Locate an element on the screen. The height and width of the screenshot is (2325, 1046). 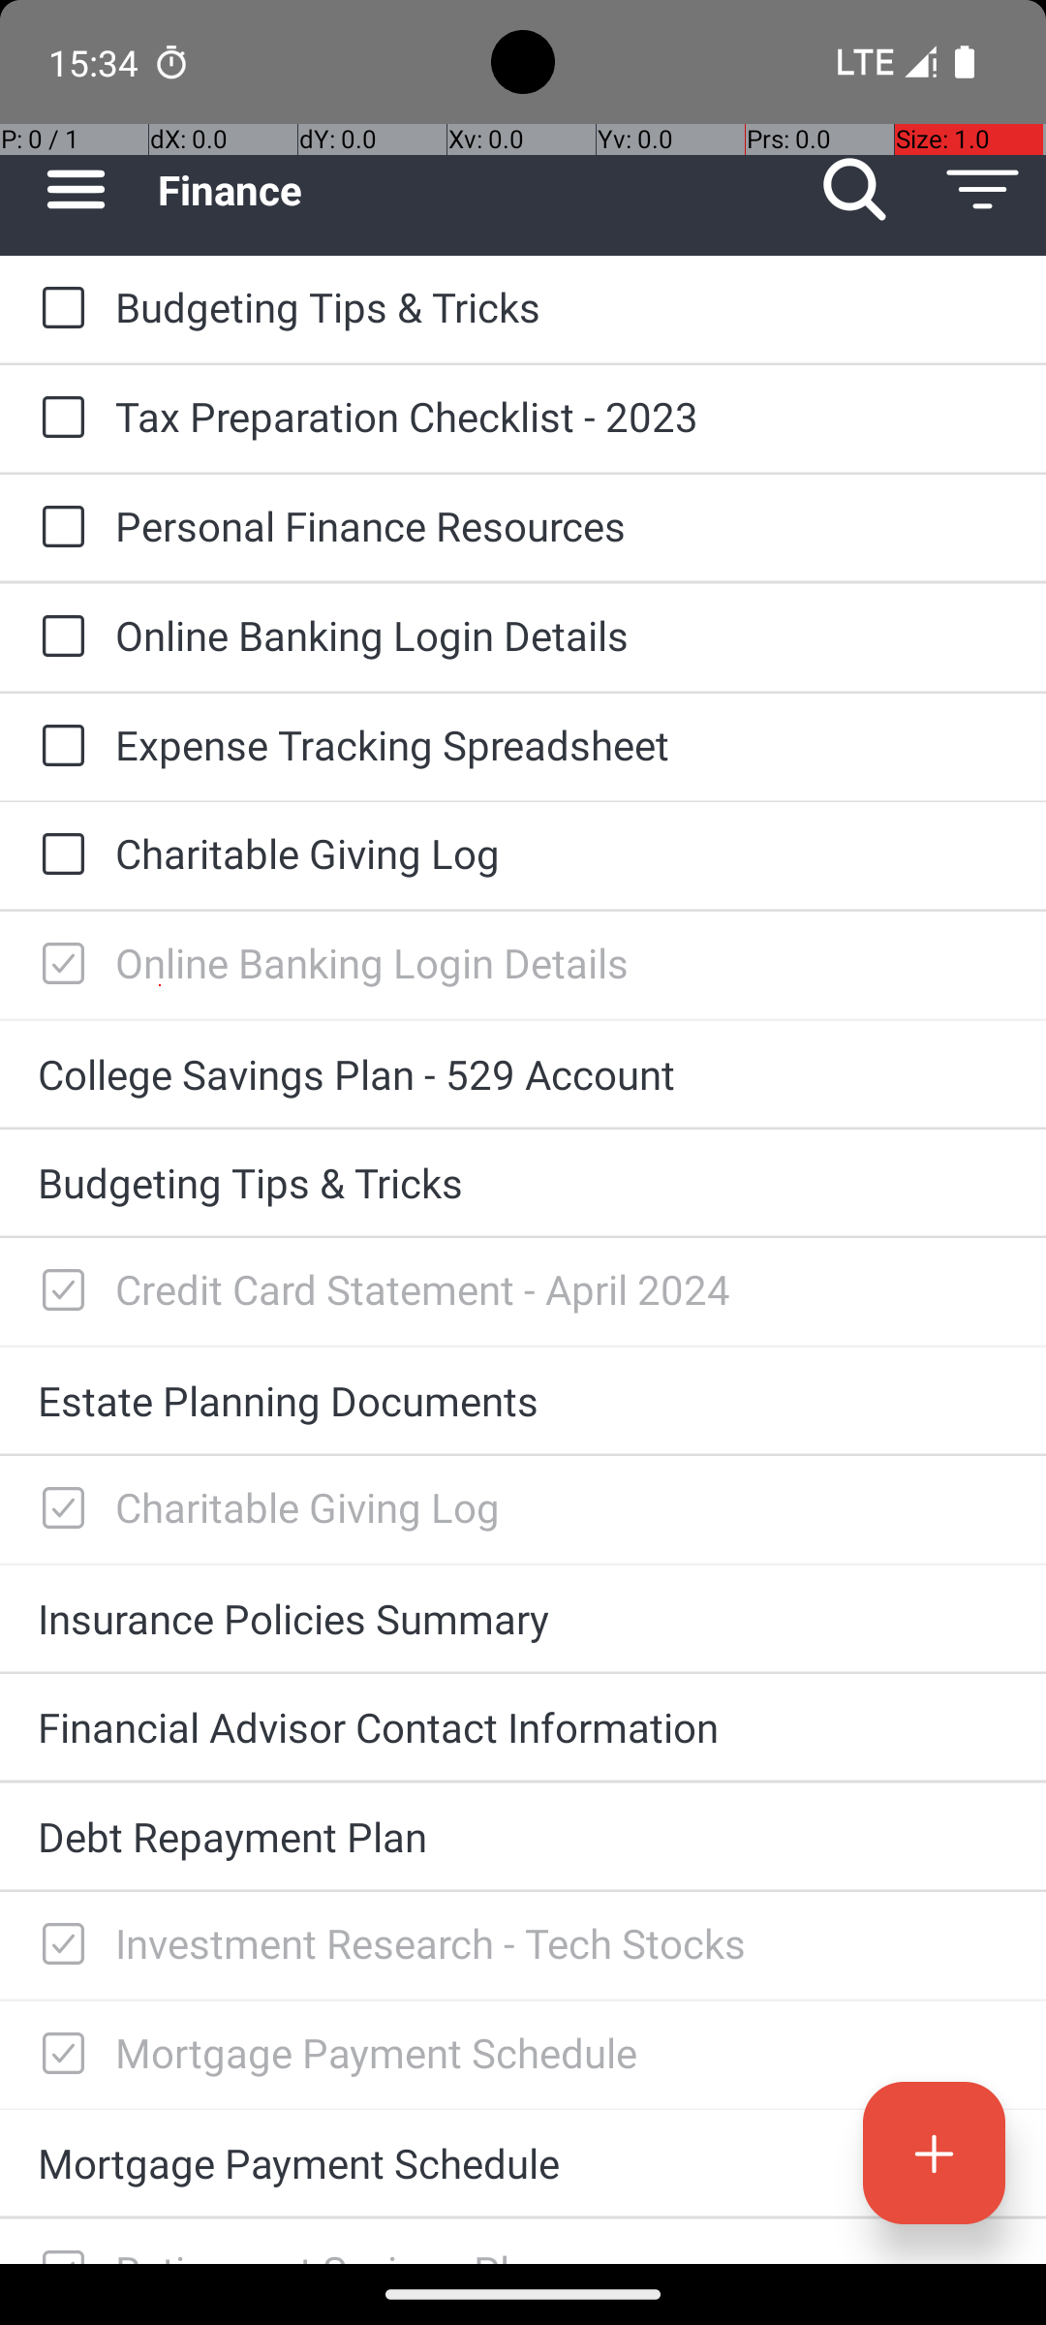
Tax Preparation Checklist - 2023 is located at coordinates (562, 417).